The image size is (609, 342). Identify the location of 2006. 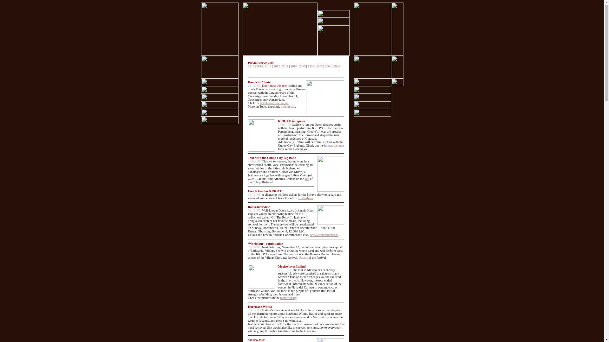
(328, 66).